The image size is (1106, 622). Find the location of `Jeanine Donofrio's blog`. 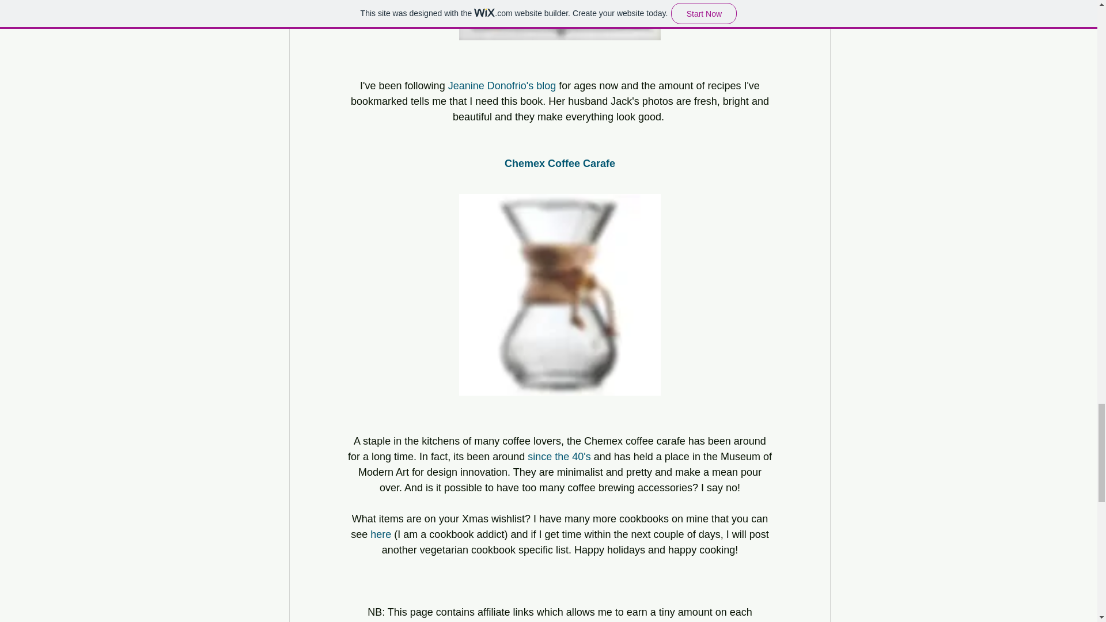

Jeanine Donofrio's blog is located at coordinates (502, 85).